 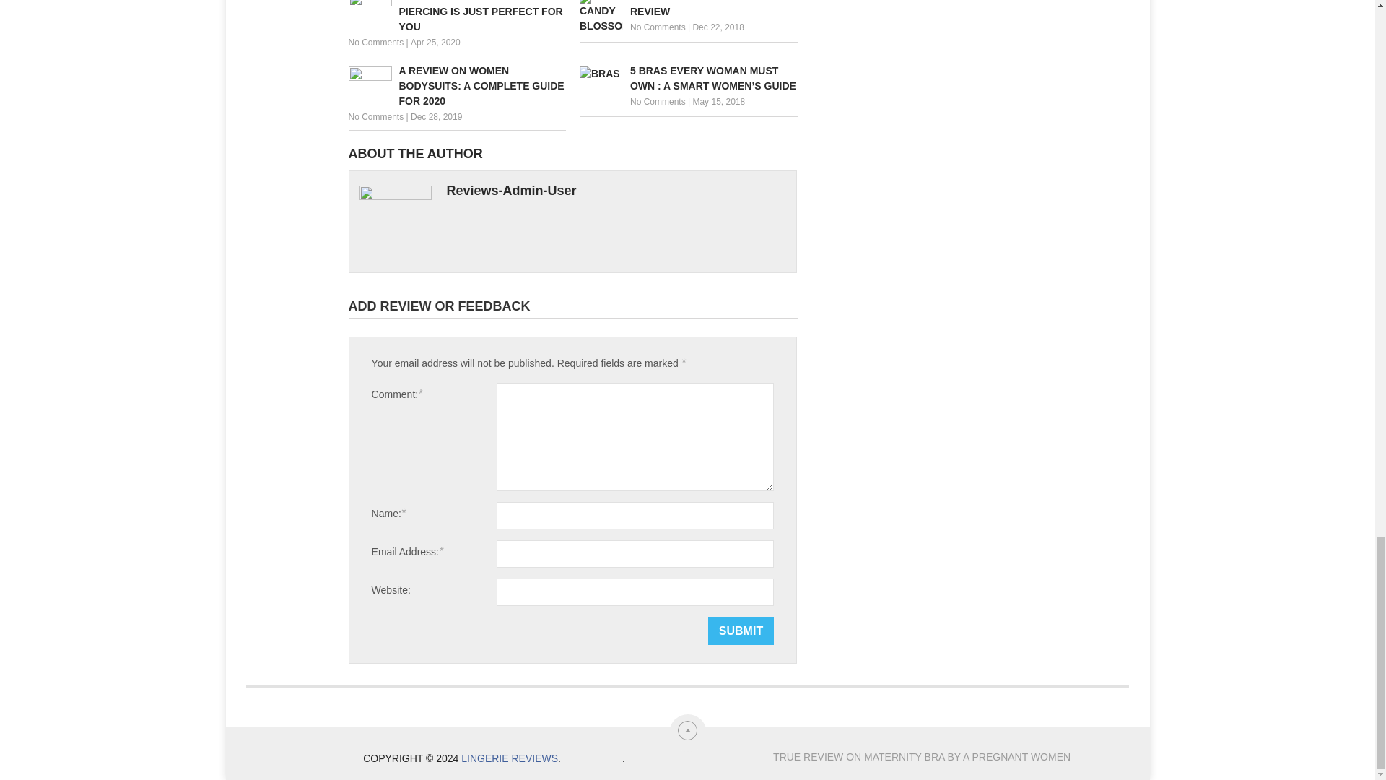 What do you see at coordinates (510, 758) in the screenshot?
I see `LINGERIE REVIEWS` at bounding box center [510, 758].